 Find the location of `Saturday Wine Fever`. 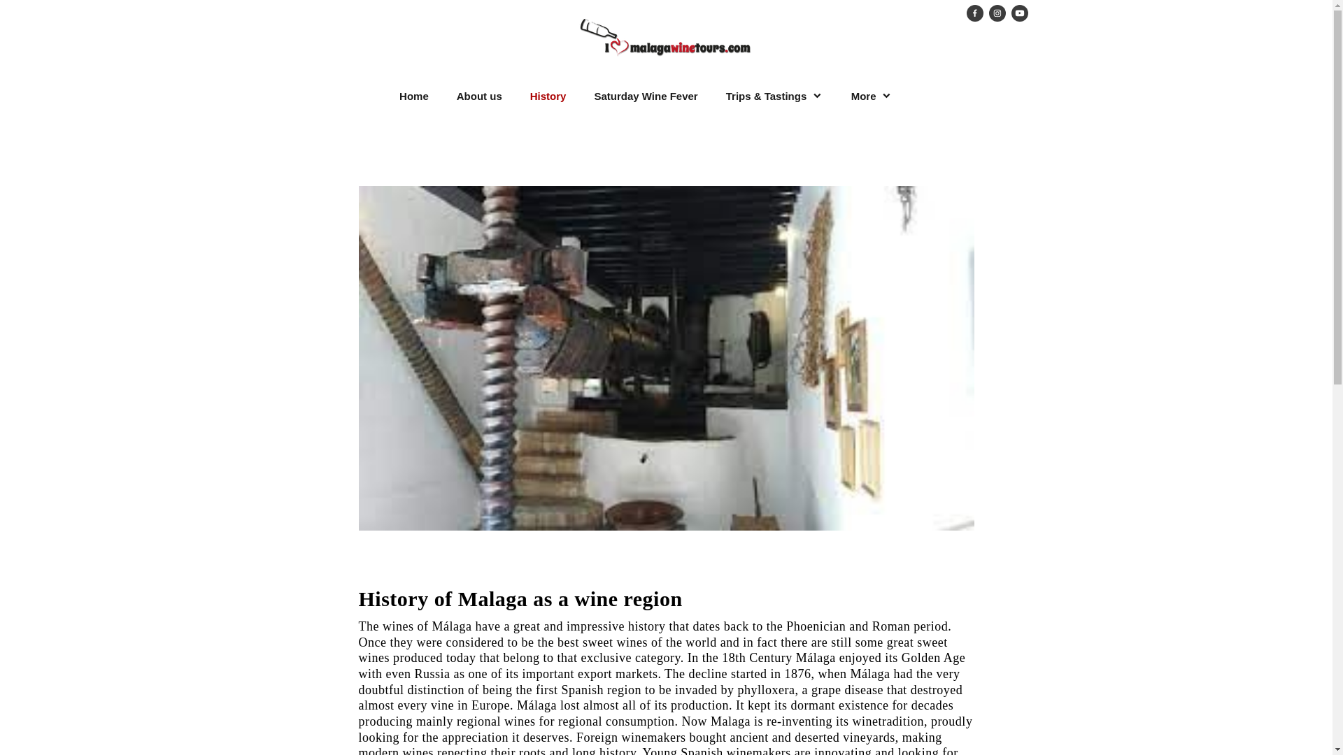

Saturday Wine Fever is located at coordinates (646, 96).